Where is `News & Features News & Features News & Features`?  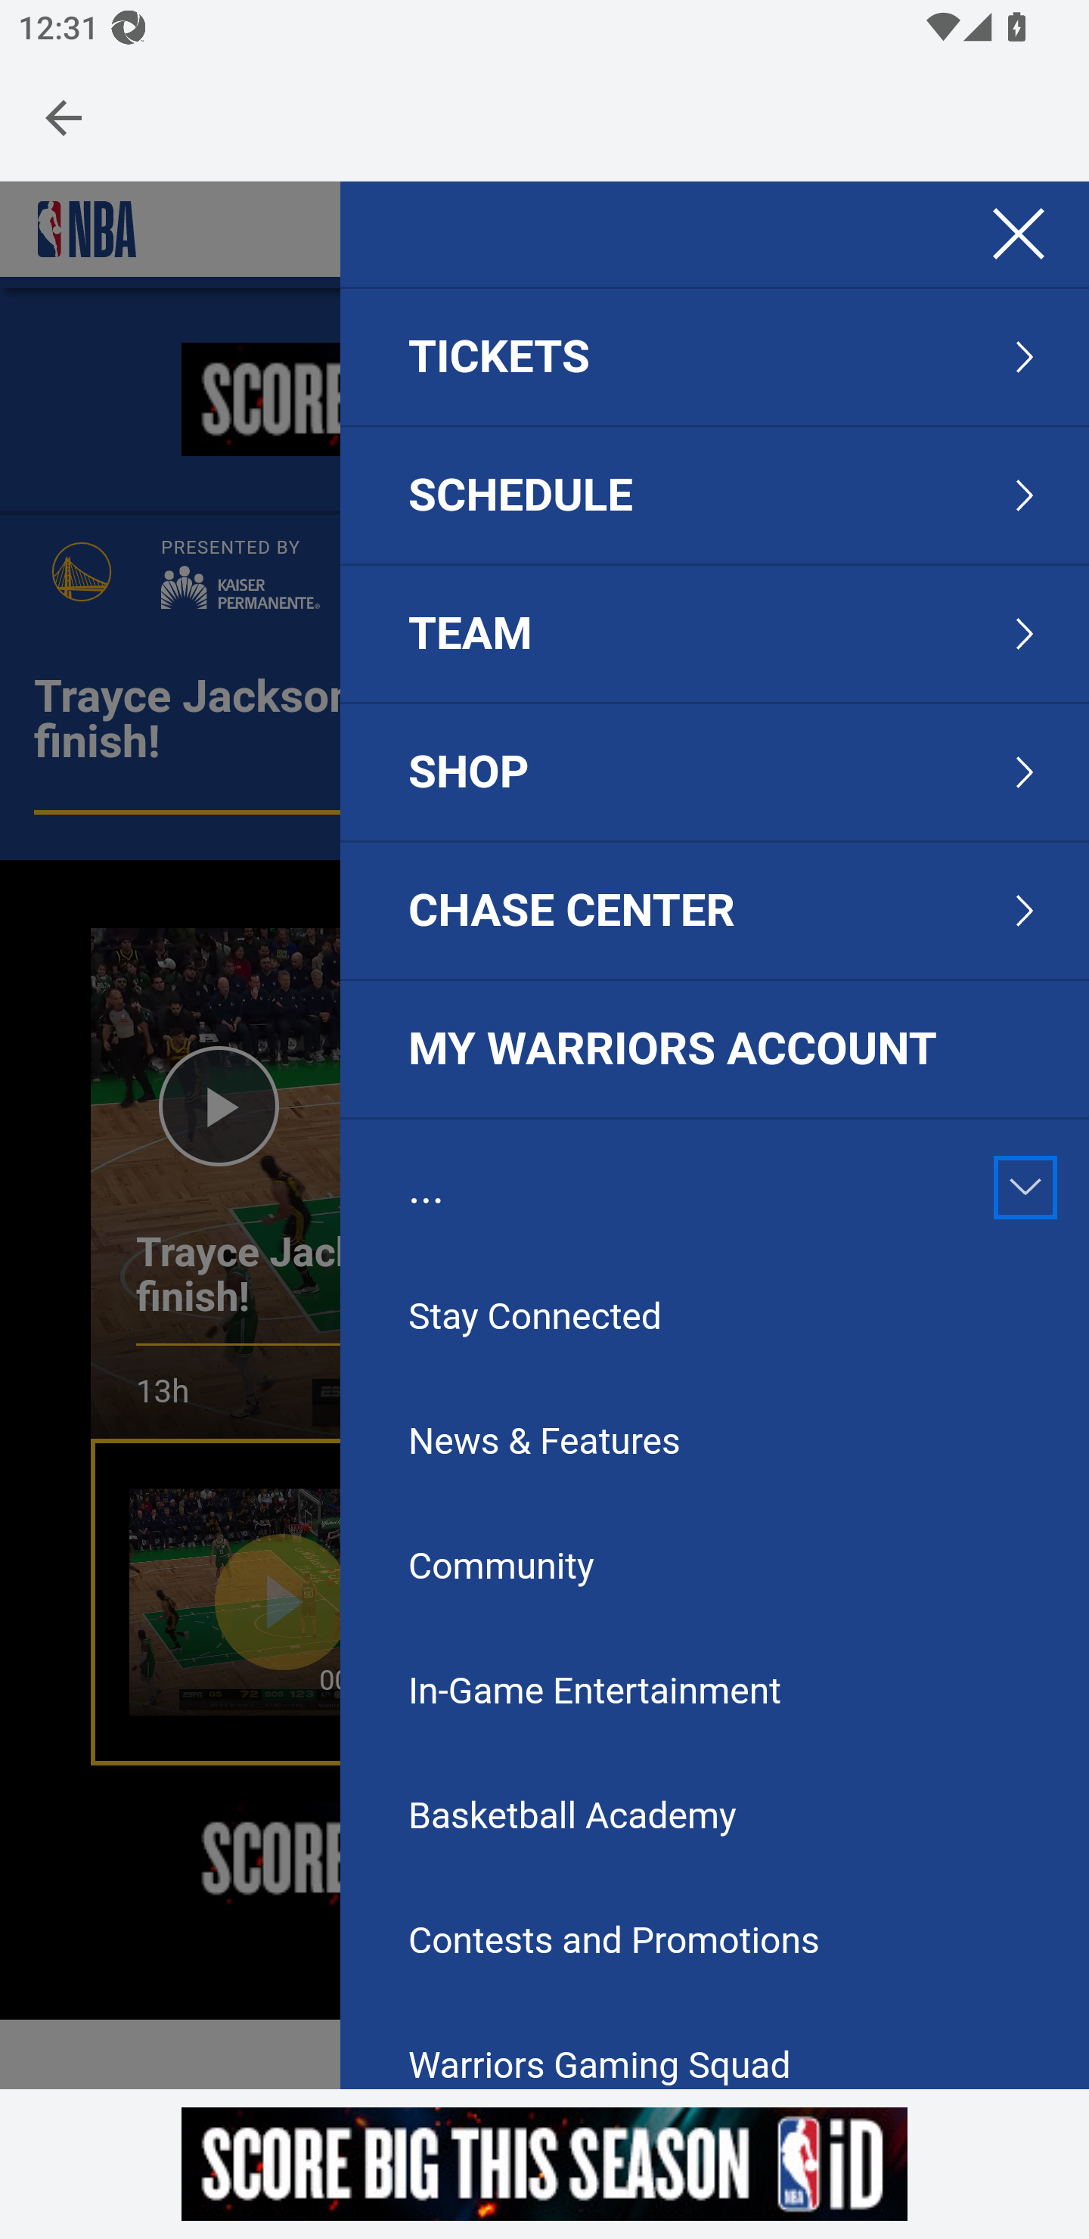
News & Features News & Features News & Features is located at coordinates (658, 1443).